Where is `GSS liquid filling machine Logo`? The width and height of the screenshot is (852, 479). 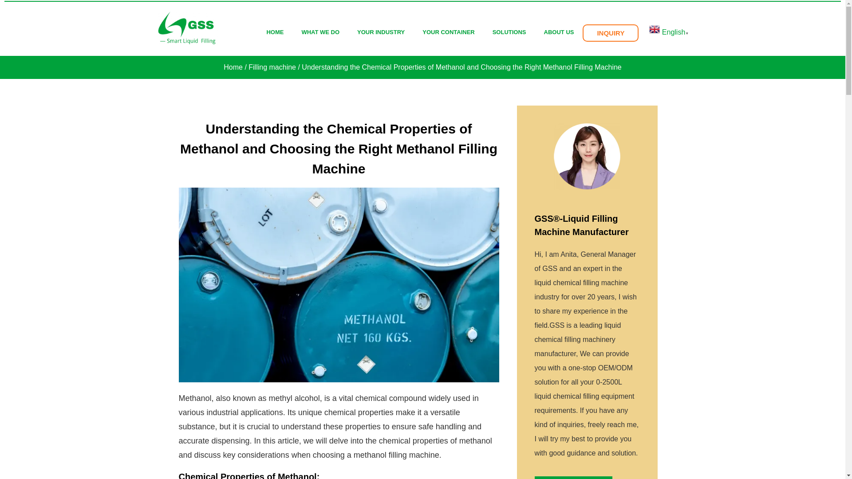 GSS liquid filling machine Logo is located at coordinates (187, 27).